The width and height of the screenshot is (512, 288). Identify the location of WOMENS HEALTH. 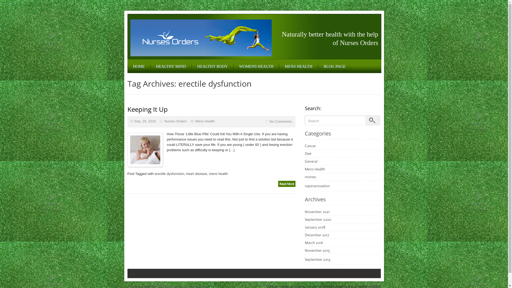
(256, 66).